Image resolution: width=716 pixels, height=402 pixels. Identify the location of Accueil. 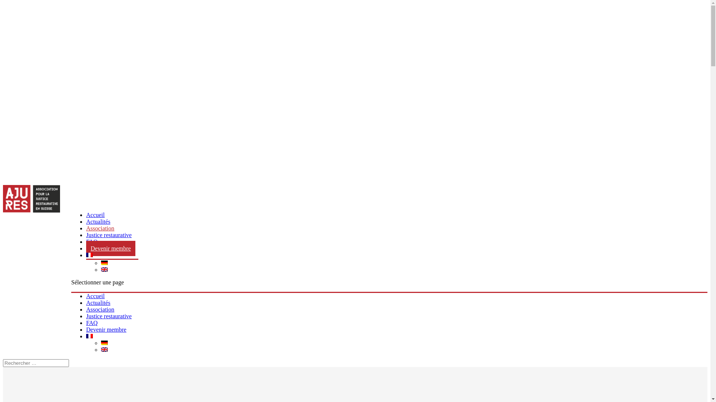
(95, 296).